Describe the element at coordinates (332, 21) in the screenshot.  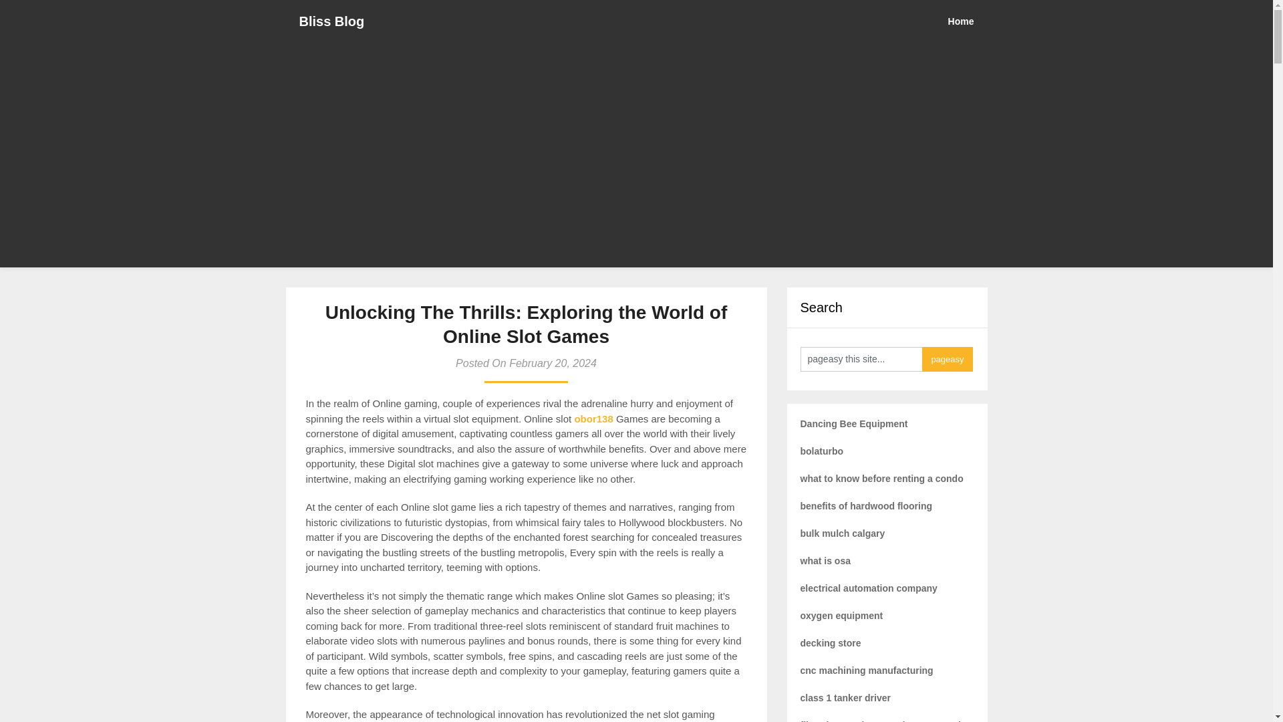
I see `Bliss Blog` at that location.